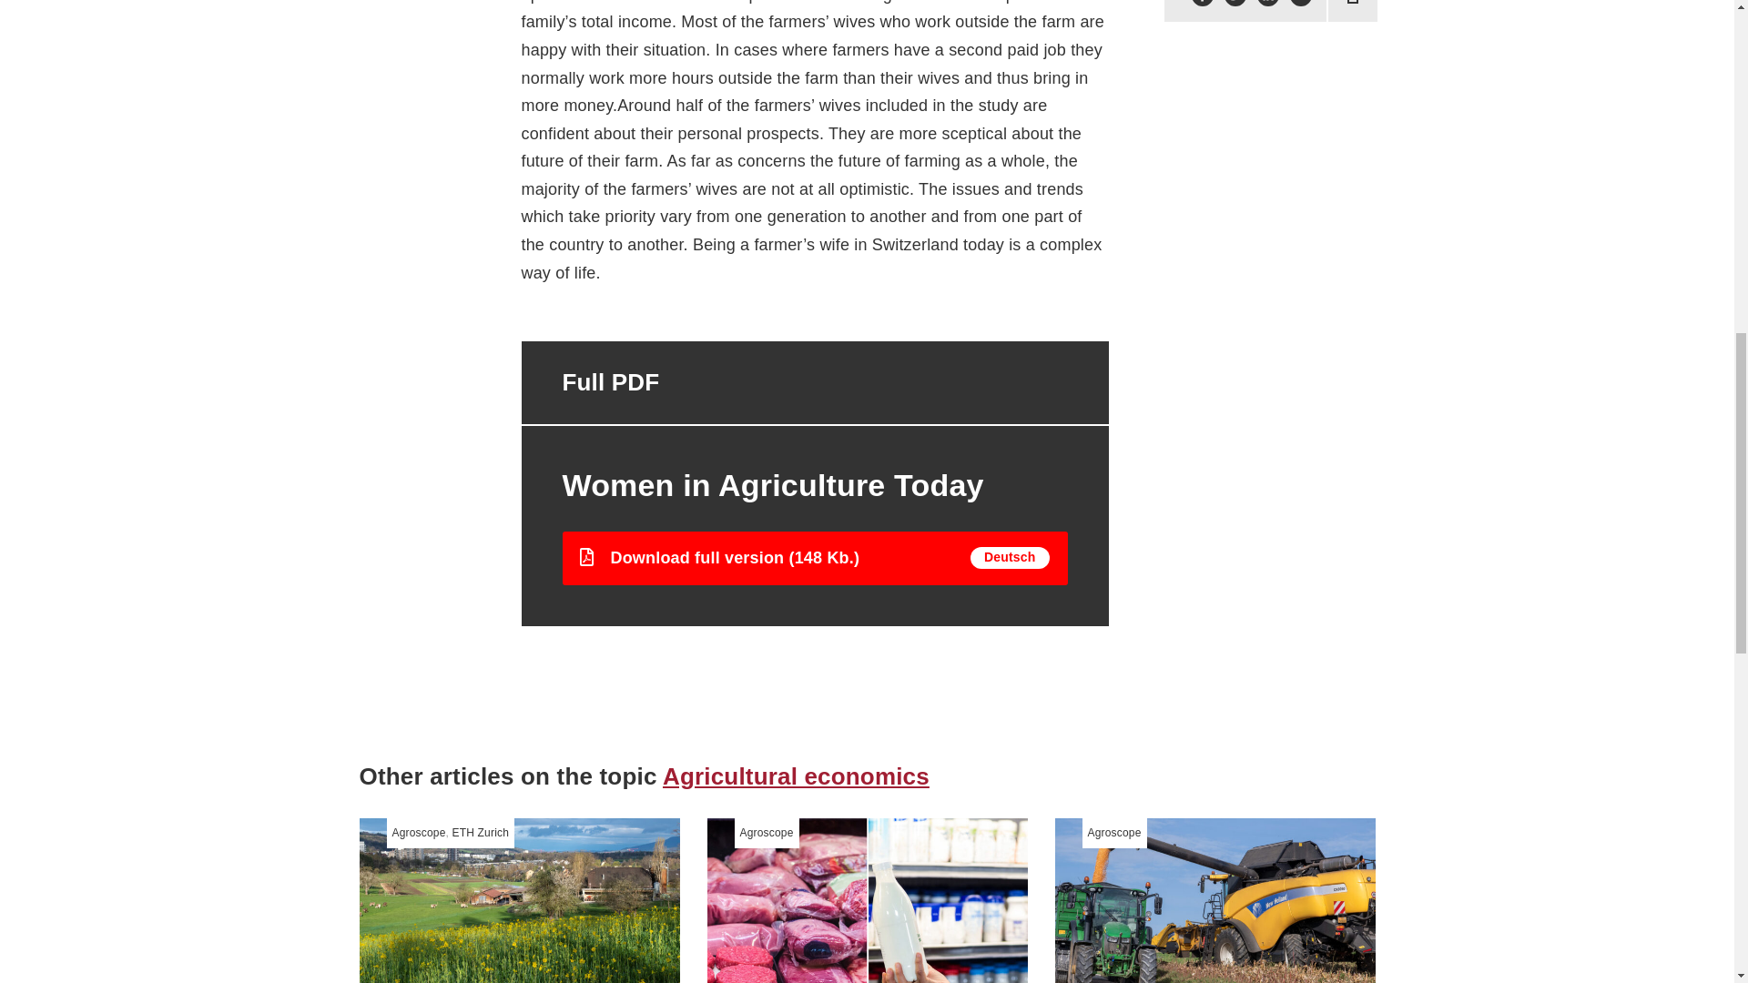 The height and width of the screenshot is (983, 1748). What do you see at coordinates (481, 833) in the screenshot?
I see `ethz.ch` at bounding box center [481, 833].